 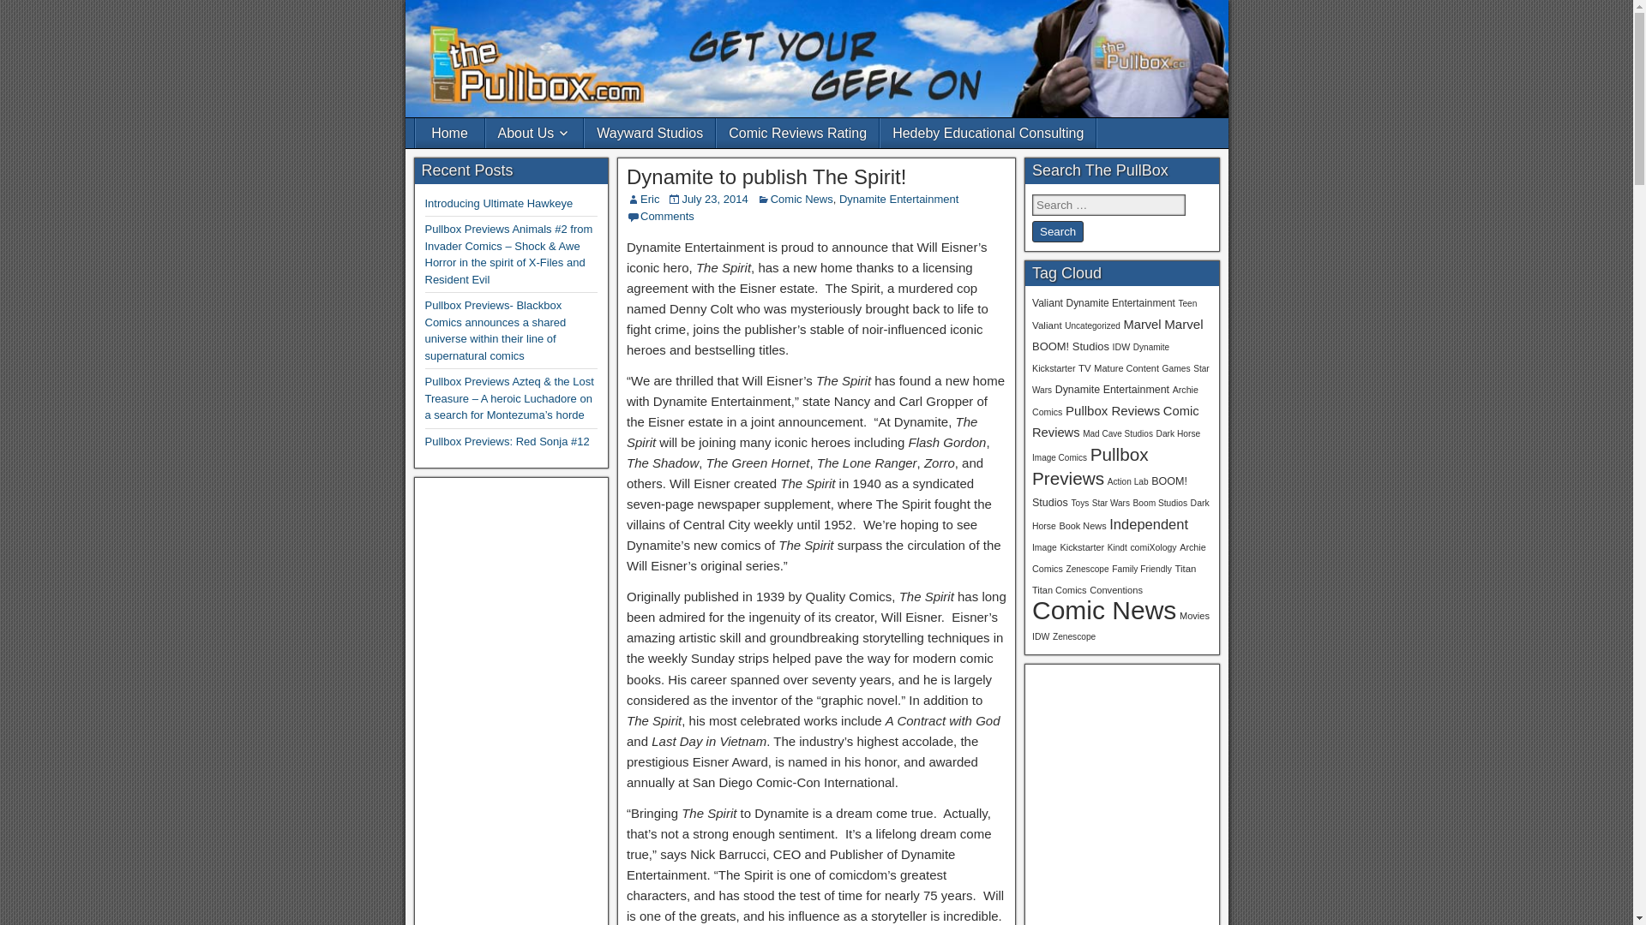 I want to click on Search, so click(x=1057, y=231).